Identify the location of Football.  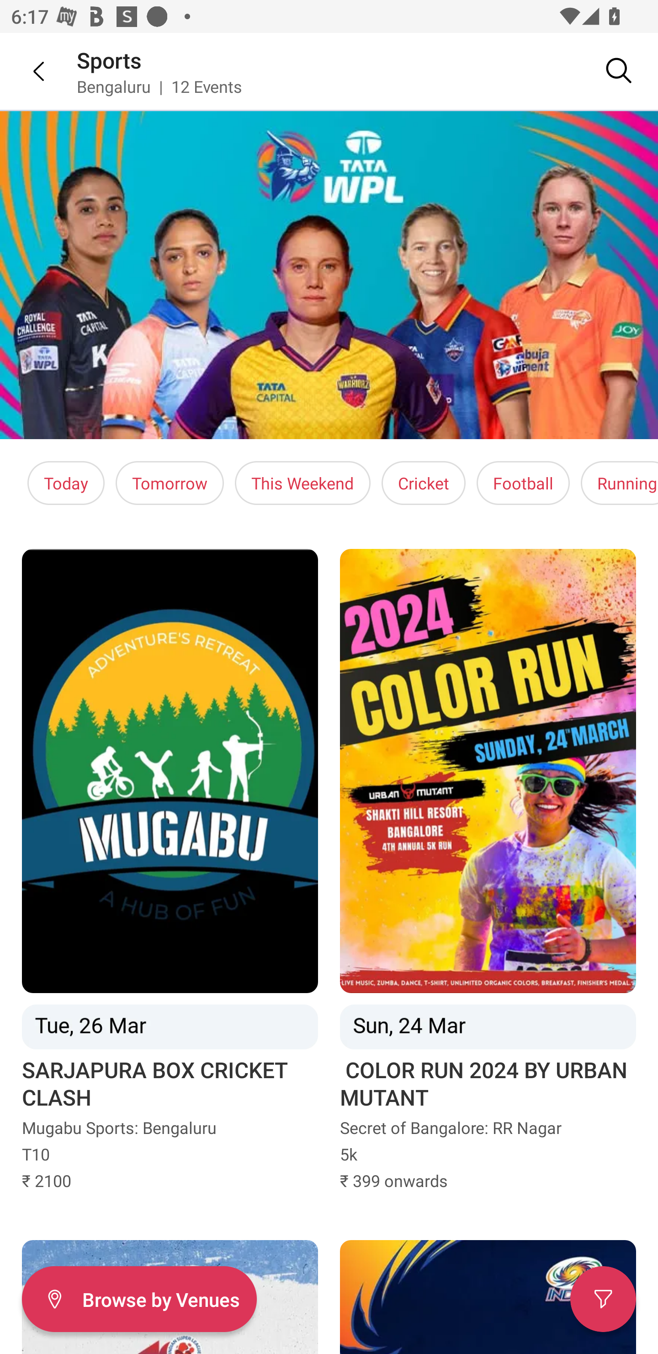
(523, 483).